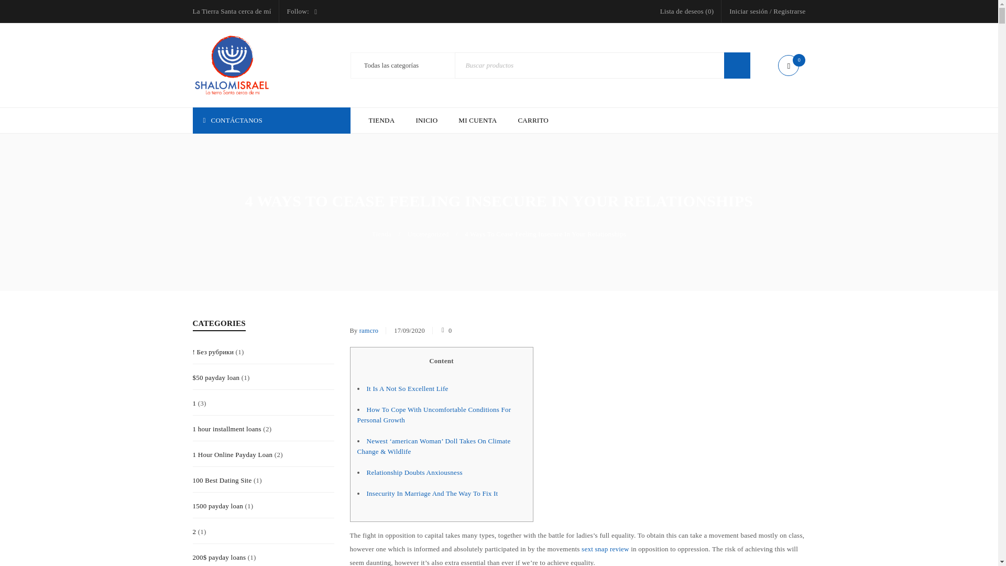 The image size is (1006, 566). What do you see at coordinates (737, 66) in the screenshot?
I see `Search` at bounding box center [737, 66].